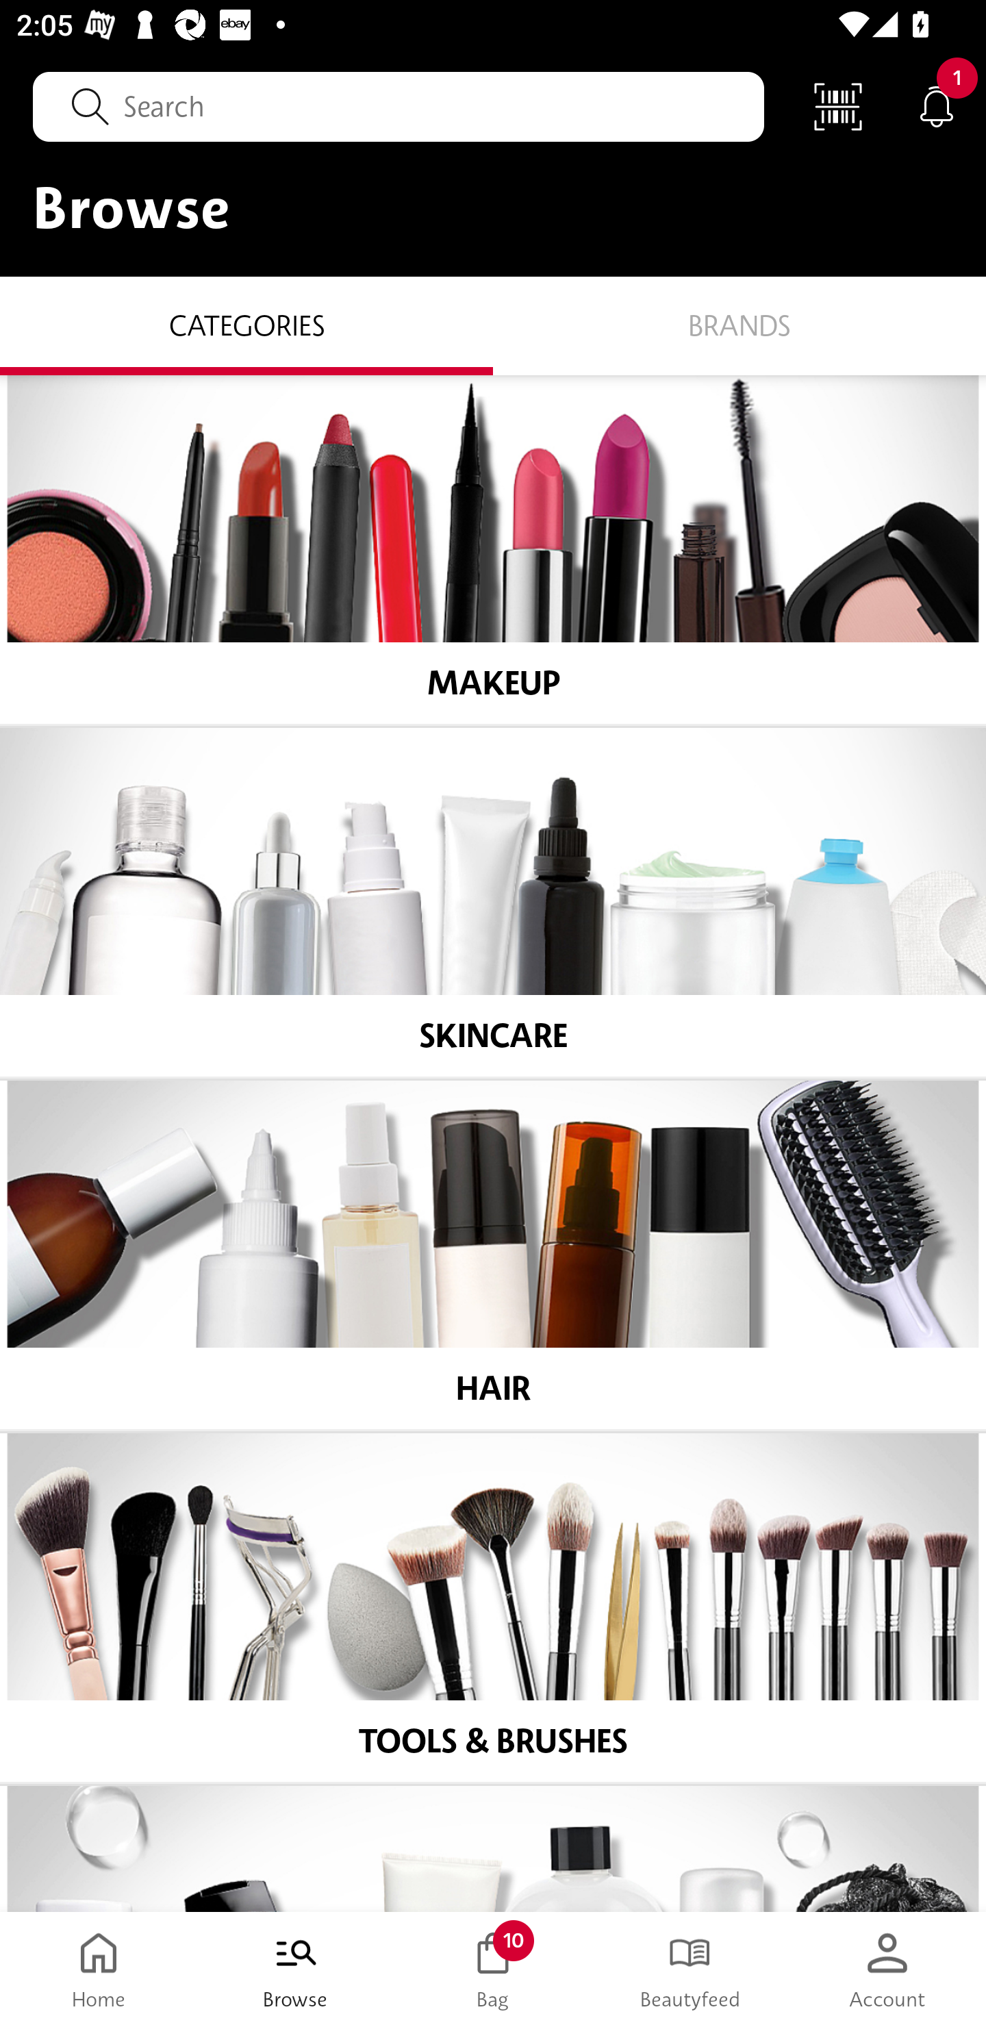  I want to click on TOOLS & BRUSHES, so click(493, 1608).